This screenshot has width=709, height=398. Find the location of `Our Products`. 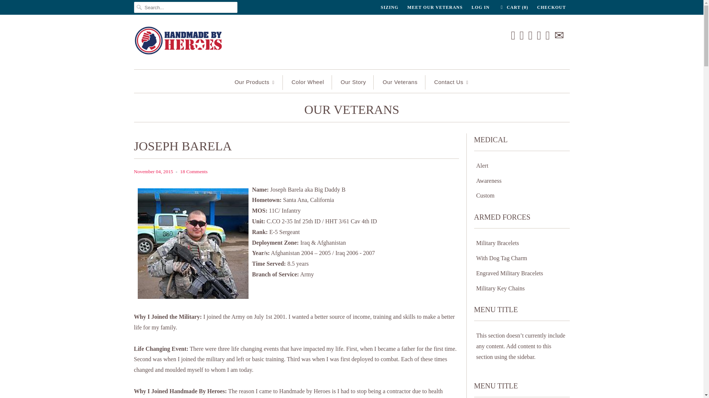

Our Products is located at coordinates (255, 83).